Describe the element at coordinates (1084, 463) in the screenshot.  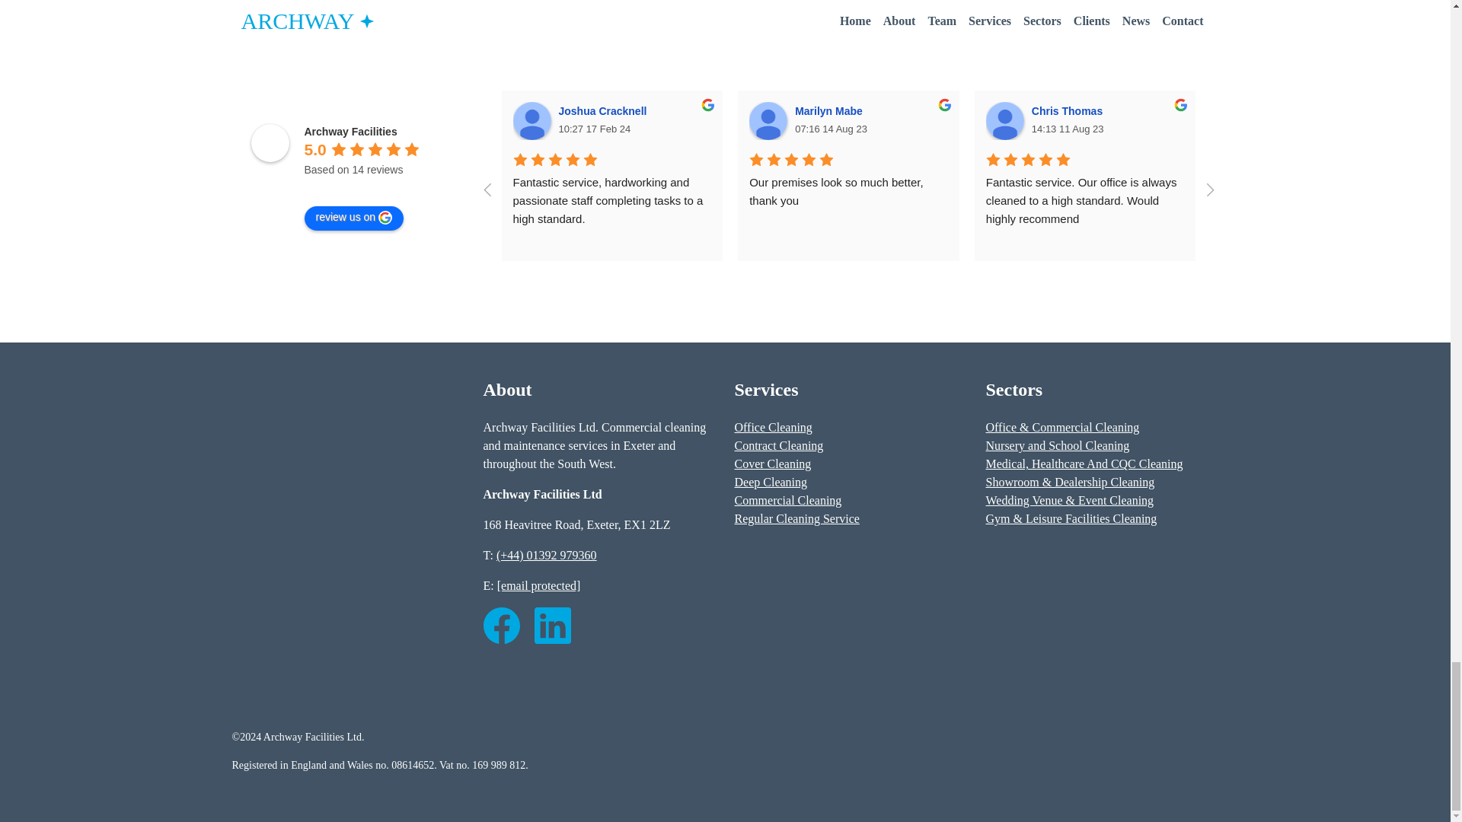
I see `Medical, Healthcare And CQC Cleaning` at that location.